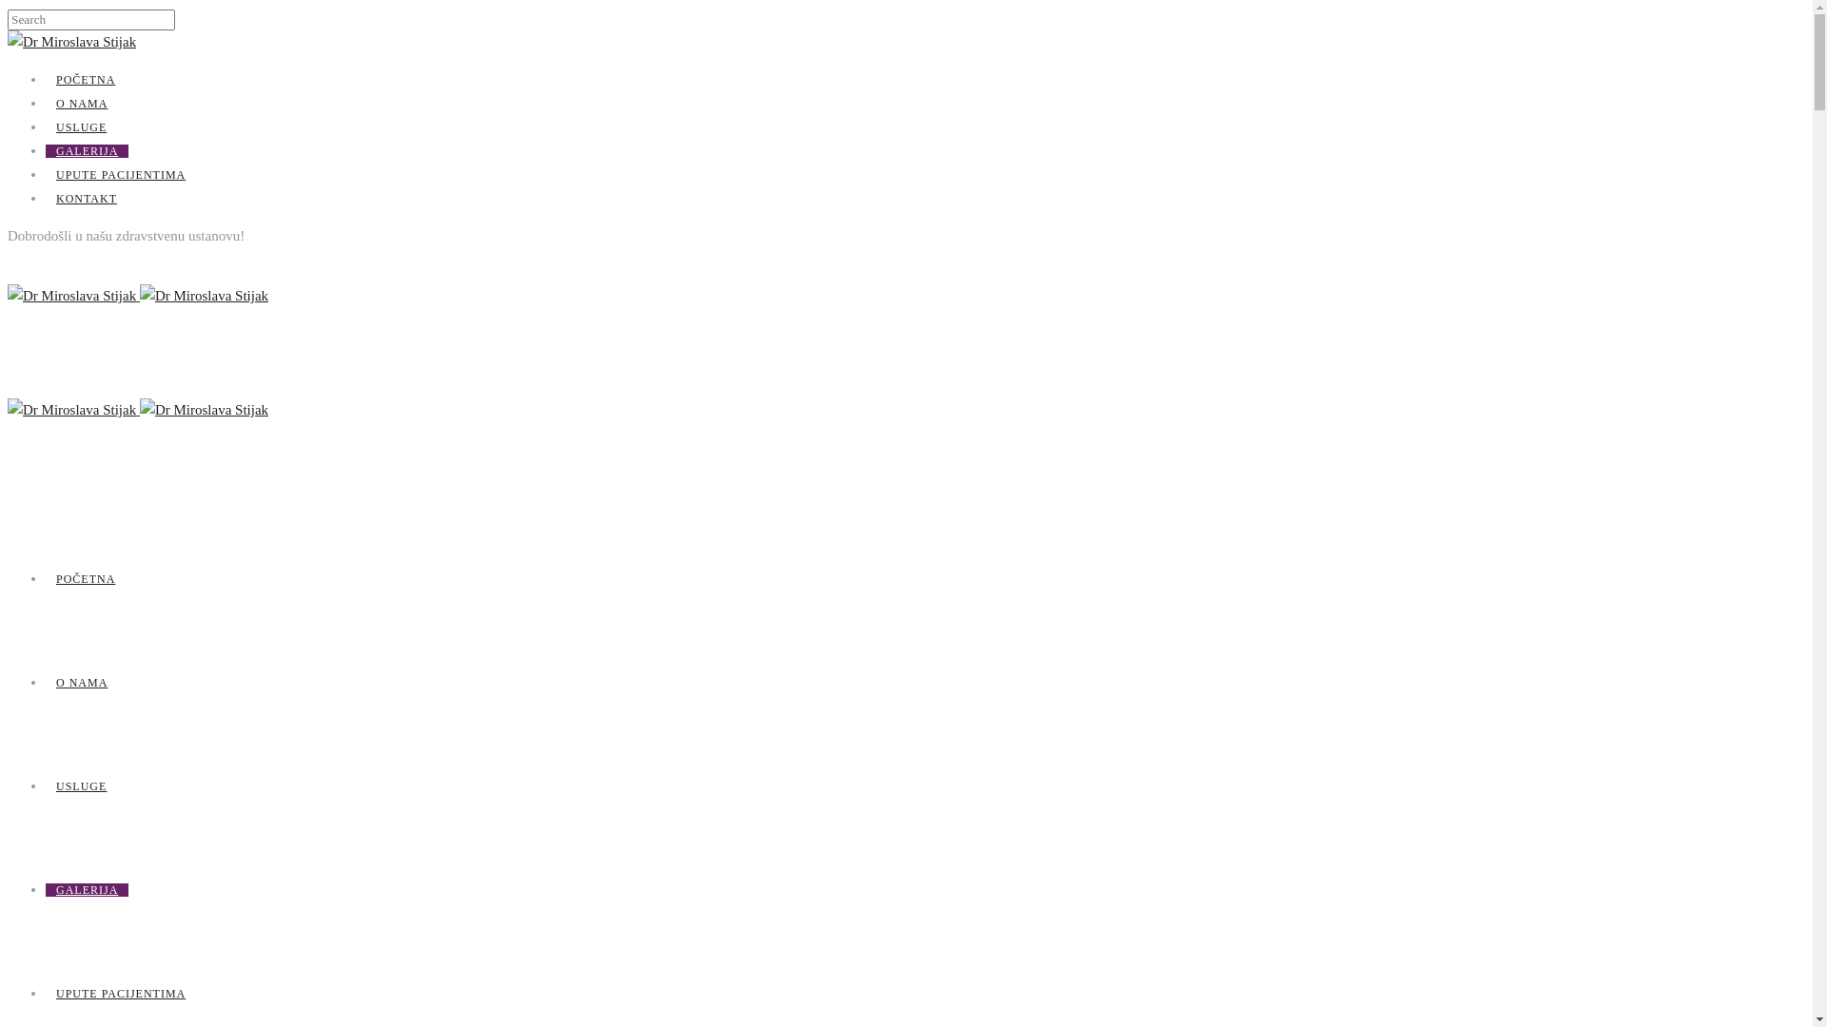 The width and height of the screenshot is (1827, 1027). I want to click on Dr Miroslava Stijak, so click(204, 410).